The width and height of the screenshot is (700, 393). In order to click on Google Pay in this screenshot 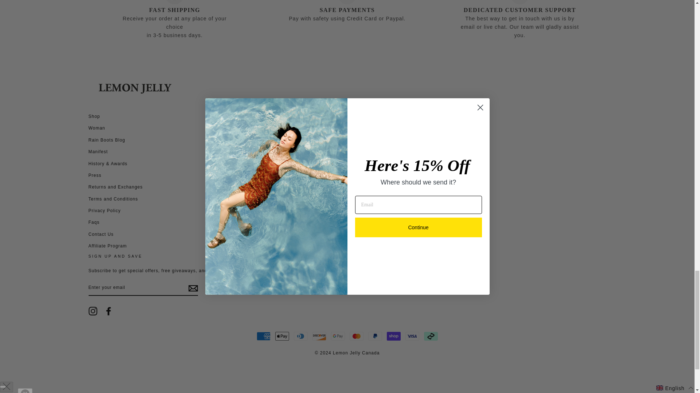, I will do `click(338, 336)`.